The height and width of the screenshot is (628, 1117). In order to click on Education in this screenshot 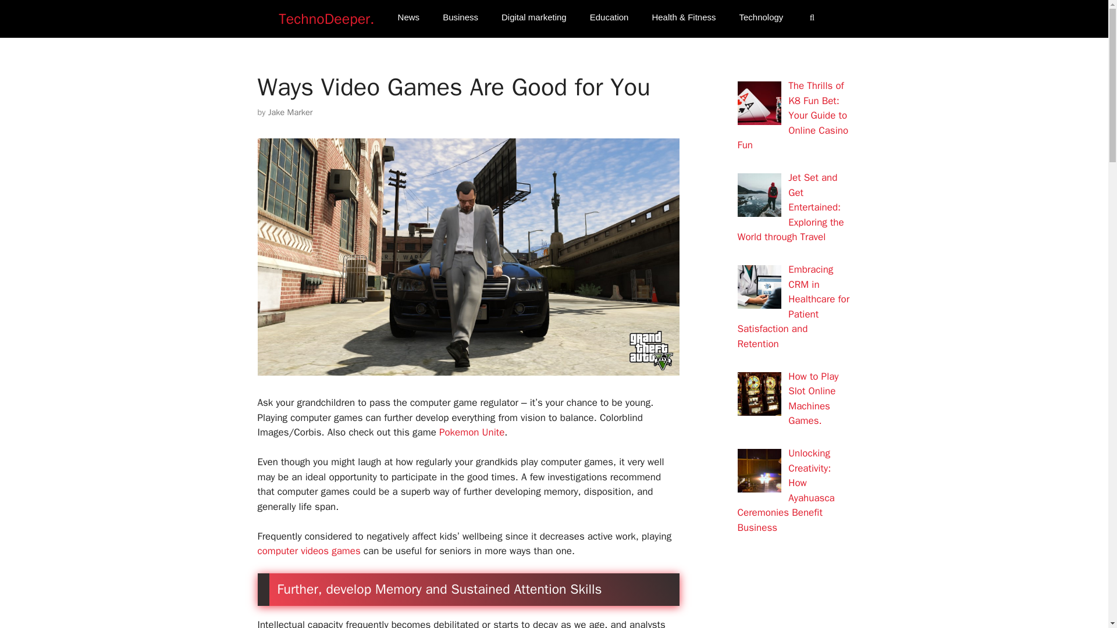, I will do `click(609, 17)`.